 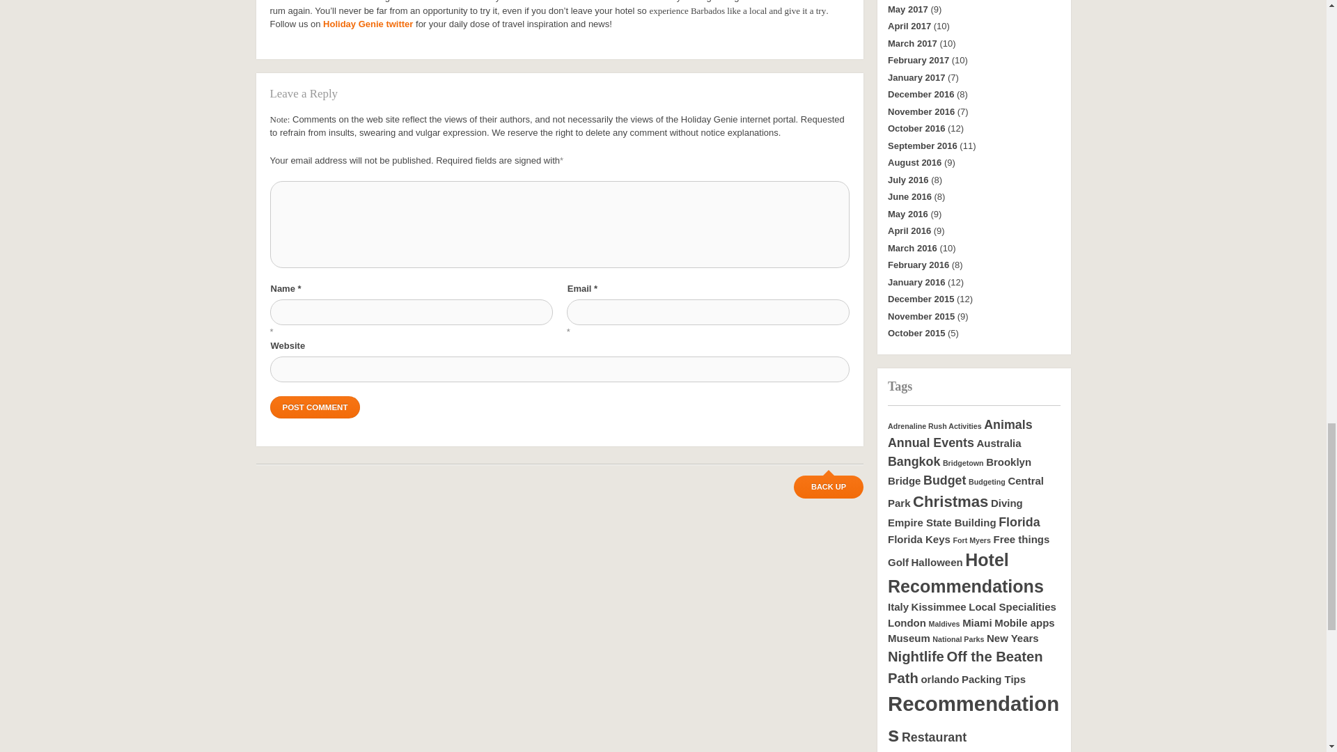 I want to click on 1 topic, so click(x=935, y=425).